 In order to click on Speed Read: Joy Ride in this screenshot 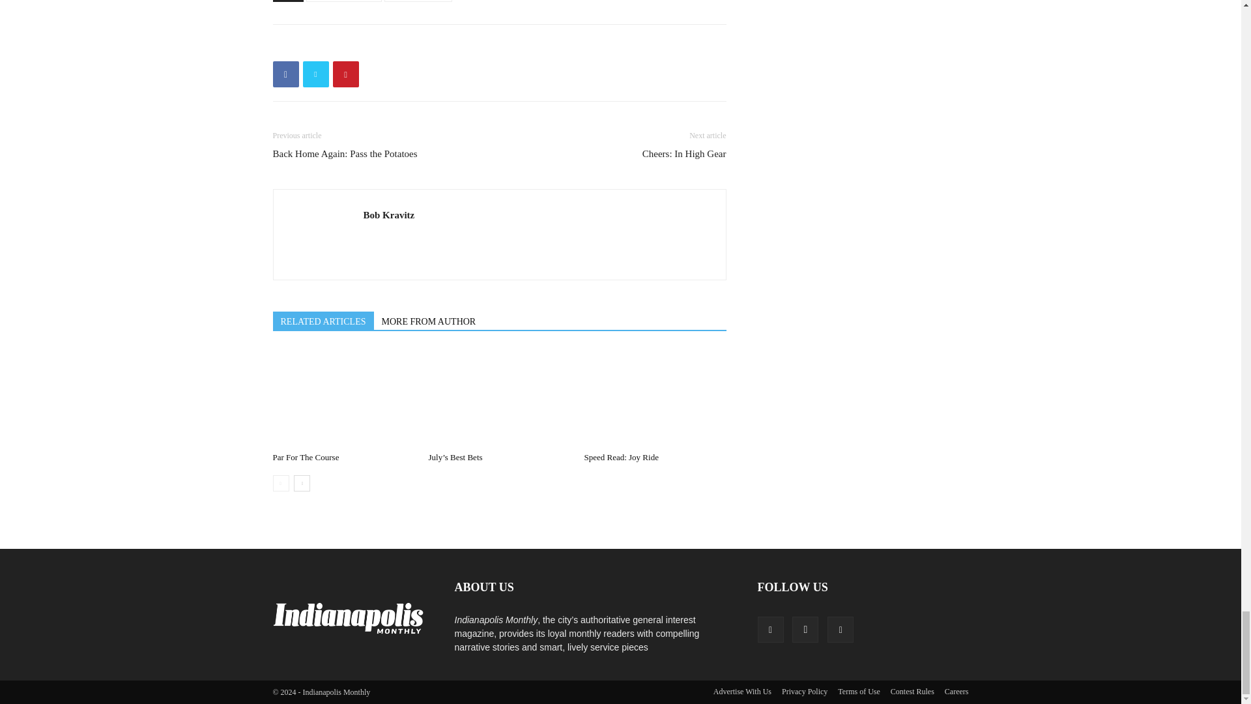, I will do `click(654, 397)`.